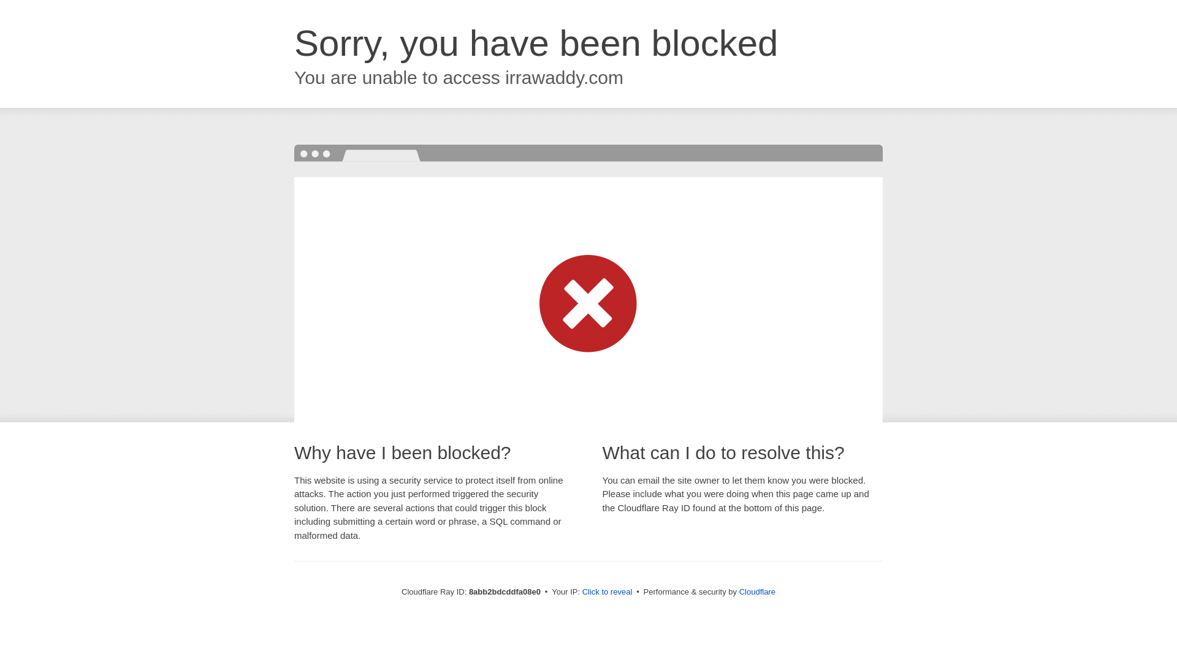 This screenshot has height=662, width=1177. What do you see at coordinates (608, 592) in the screenshot?
I see `Click to reveal` at bounding box center [608, 592].